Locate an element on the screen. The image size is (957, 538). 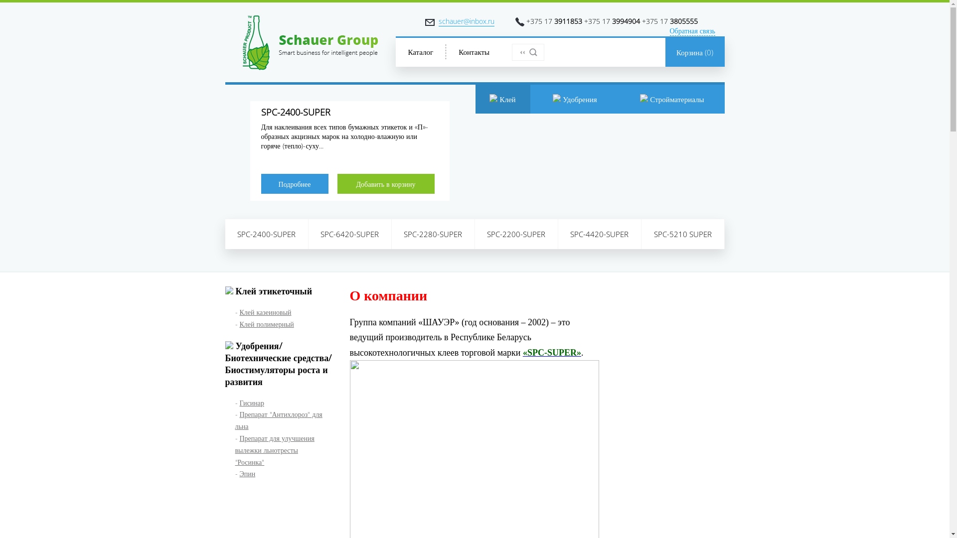
SPC-2400-SUPER is located at coordinates (267, 234).